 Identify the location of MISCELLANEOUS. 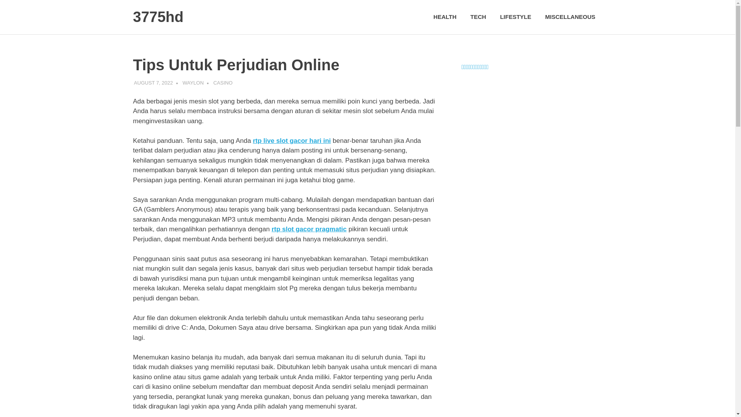
(570, 17).